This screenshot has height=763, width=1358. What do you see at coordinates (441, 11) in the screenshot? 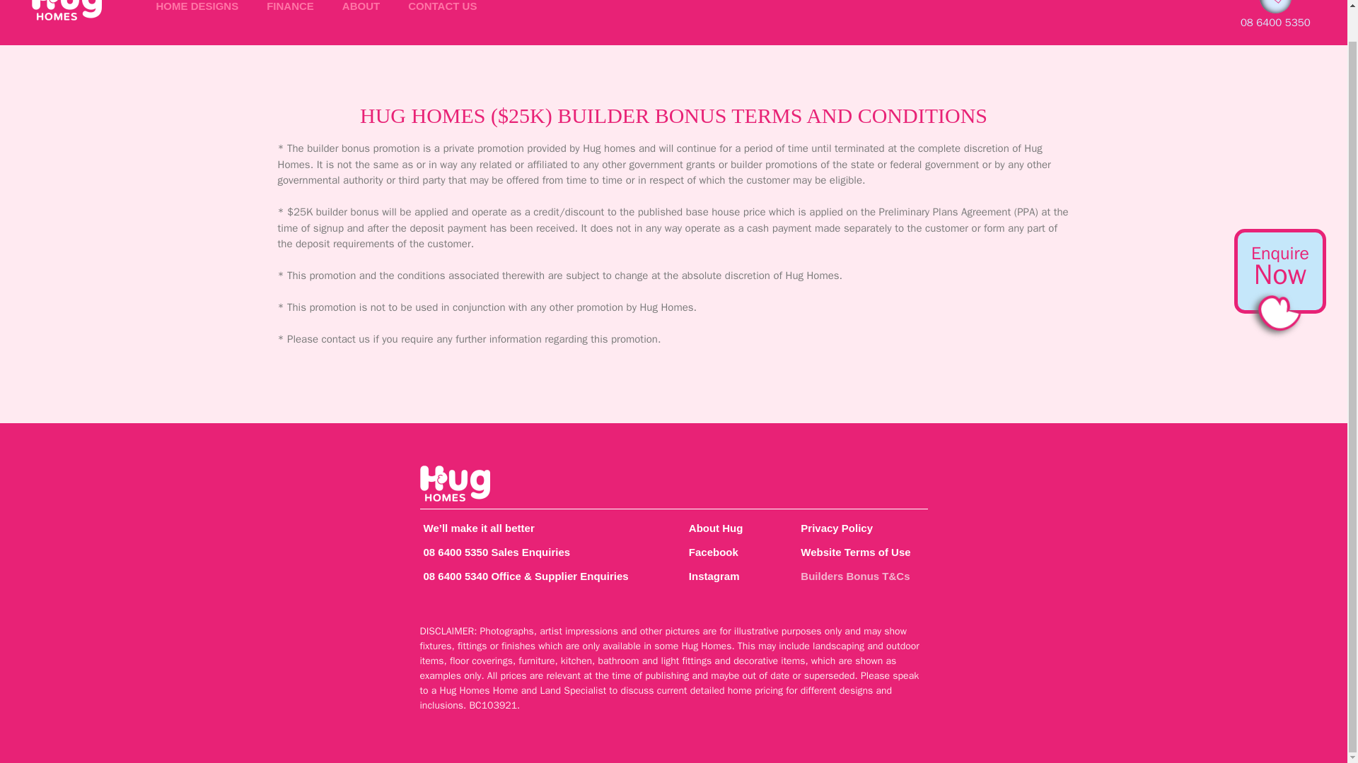
I see `CONTACT US` at bounding box center [441, 11].